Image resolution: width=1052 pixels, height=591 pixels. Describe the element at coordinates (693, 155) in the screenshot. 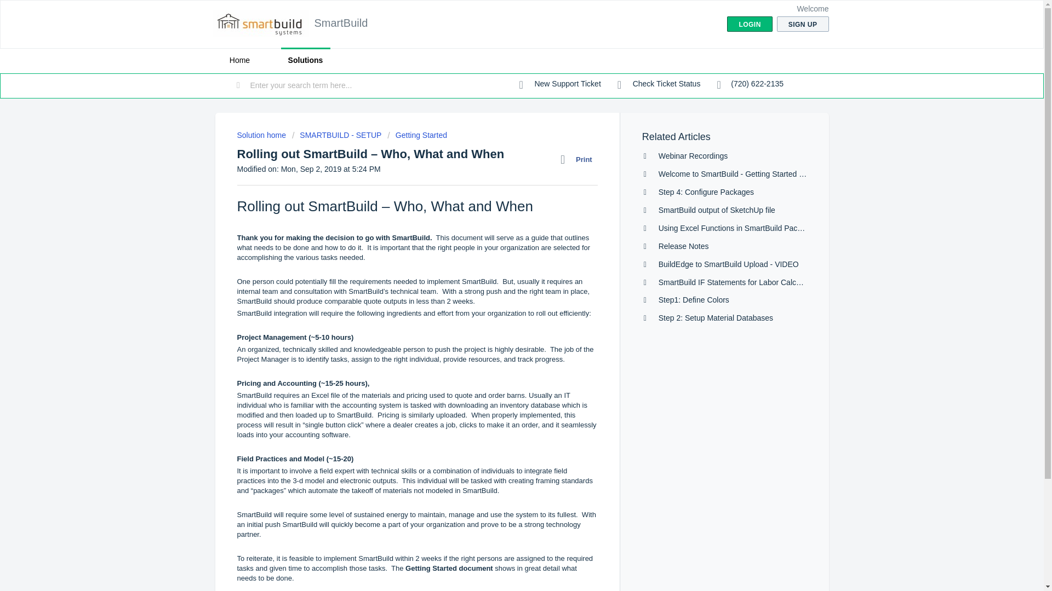

I see `Webinar Recordings` at that location.